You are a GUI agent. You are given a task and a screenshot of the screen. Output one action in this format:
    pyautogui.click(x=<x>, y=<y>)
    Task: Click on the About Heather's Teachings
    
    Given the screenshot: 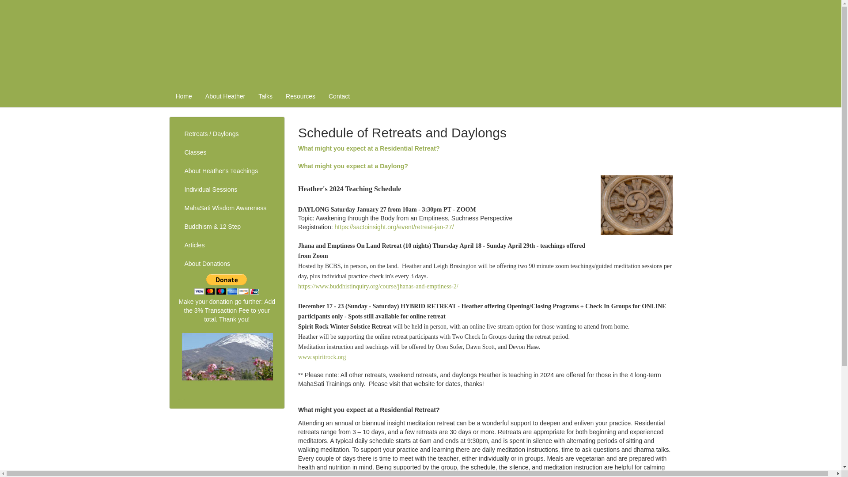 What is the action you would take?
    pyautogui.click(x=227, y=171)
    